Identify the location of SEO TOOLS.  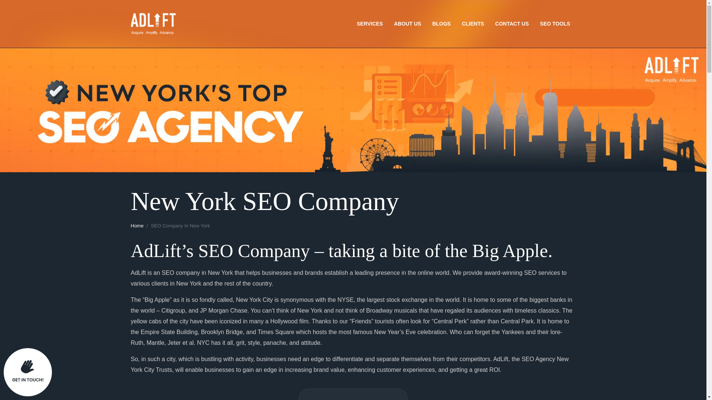
(555, 24).